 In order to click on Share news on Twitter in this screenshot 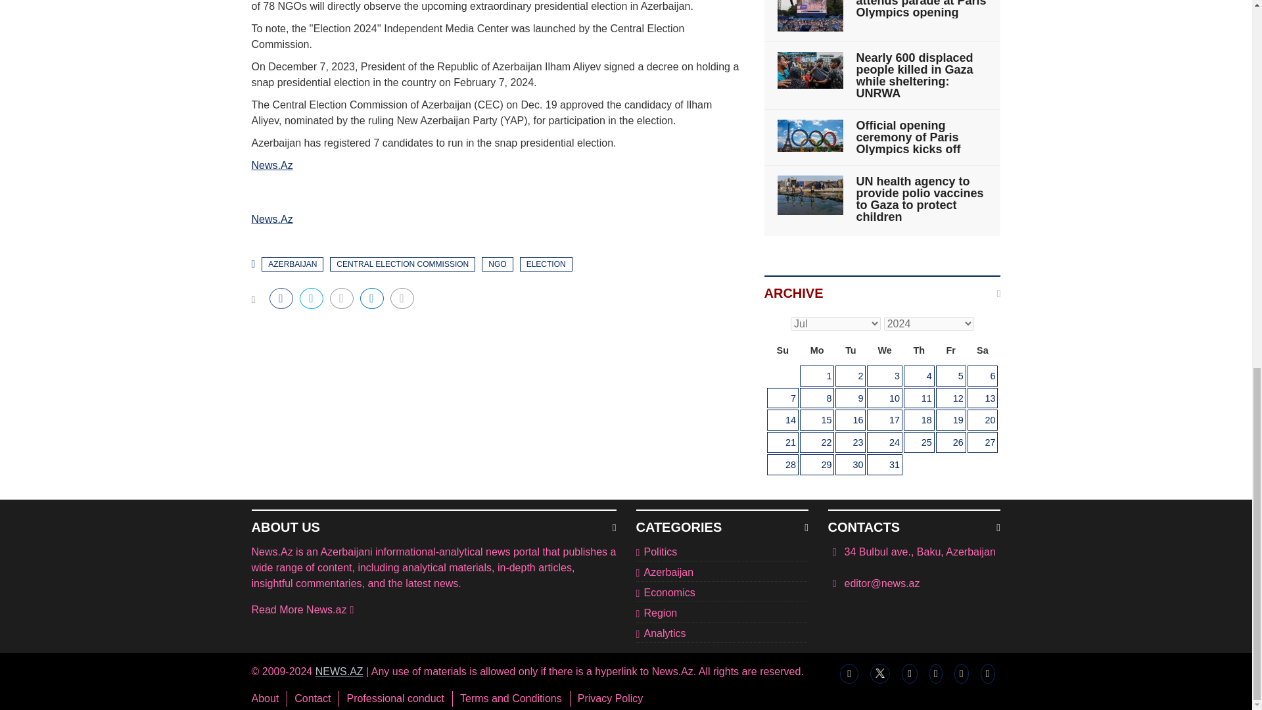, I will do `click(312, 298)`.